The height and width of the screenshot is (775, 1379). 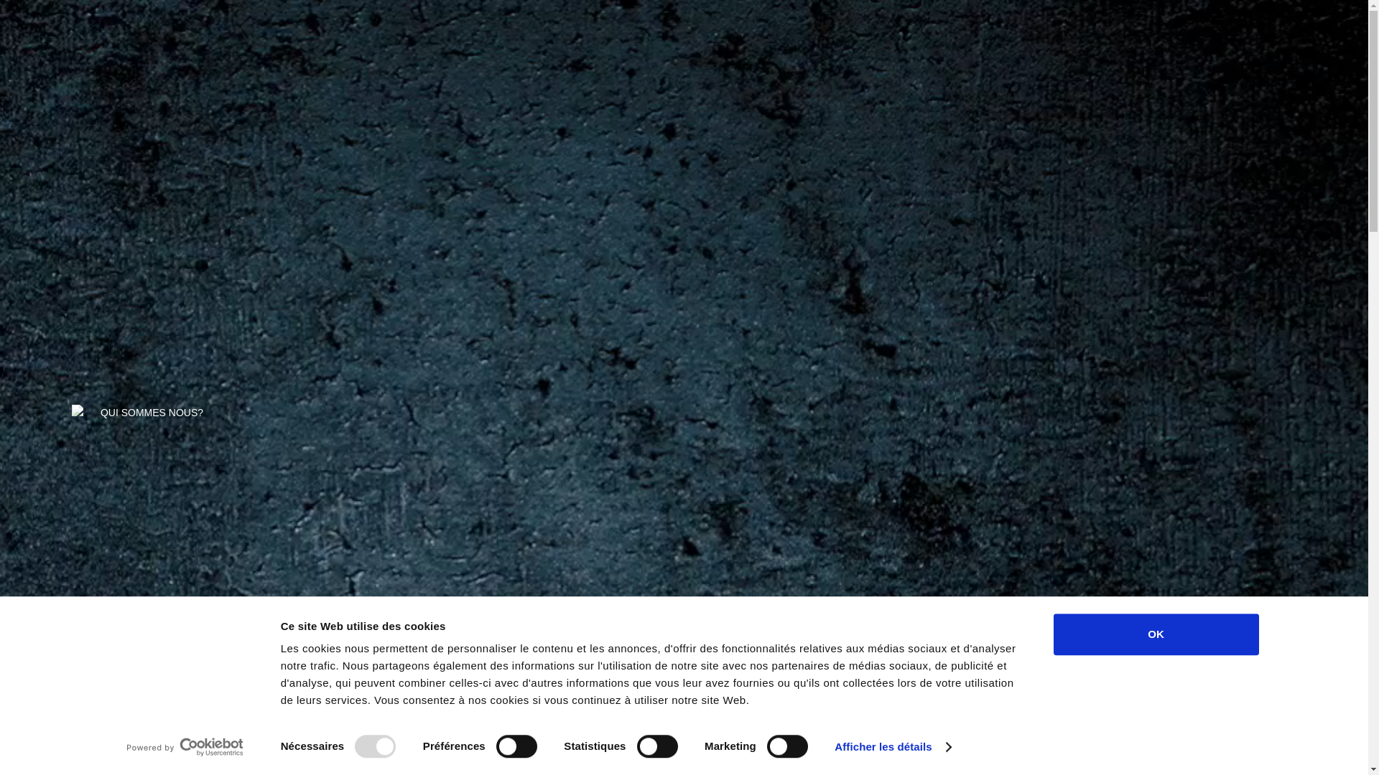 I want to click on OK, so click(x=1156, y=634).